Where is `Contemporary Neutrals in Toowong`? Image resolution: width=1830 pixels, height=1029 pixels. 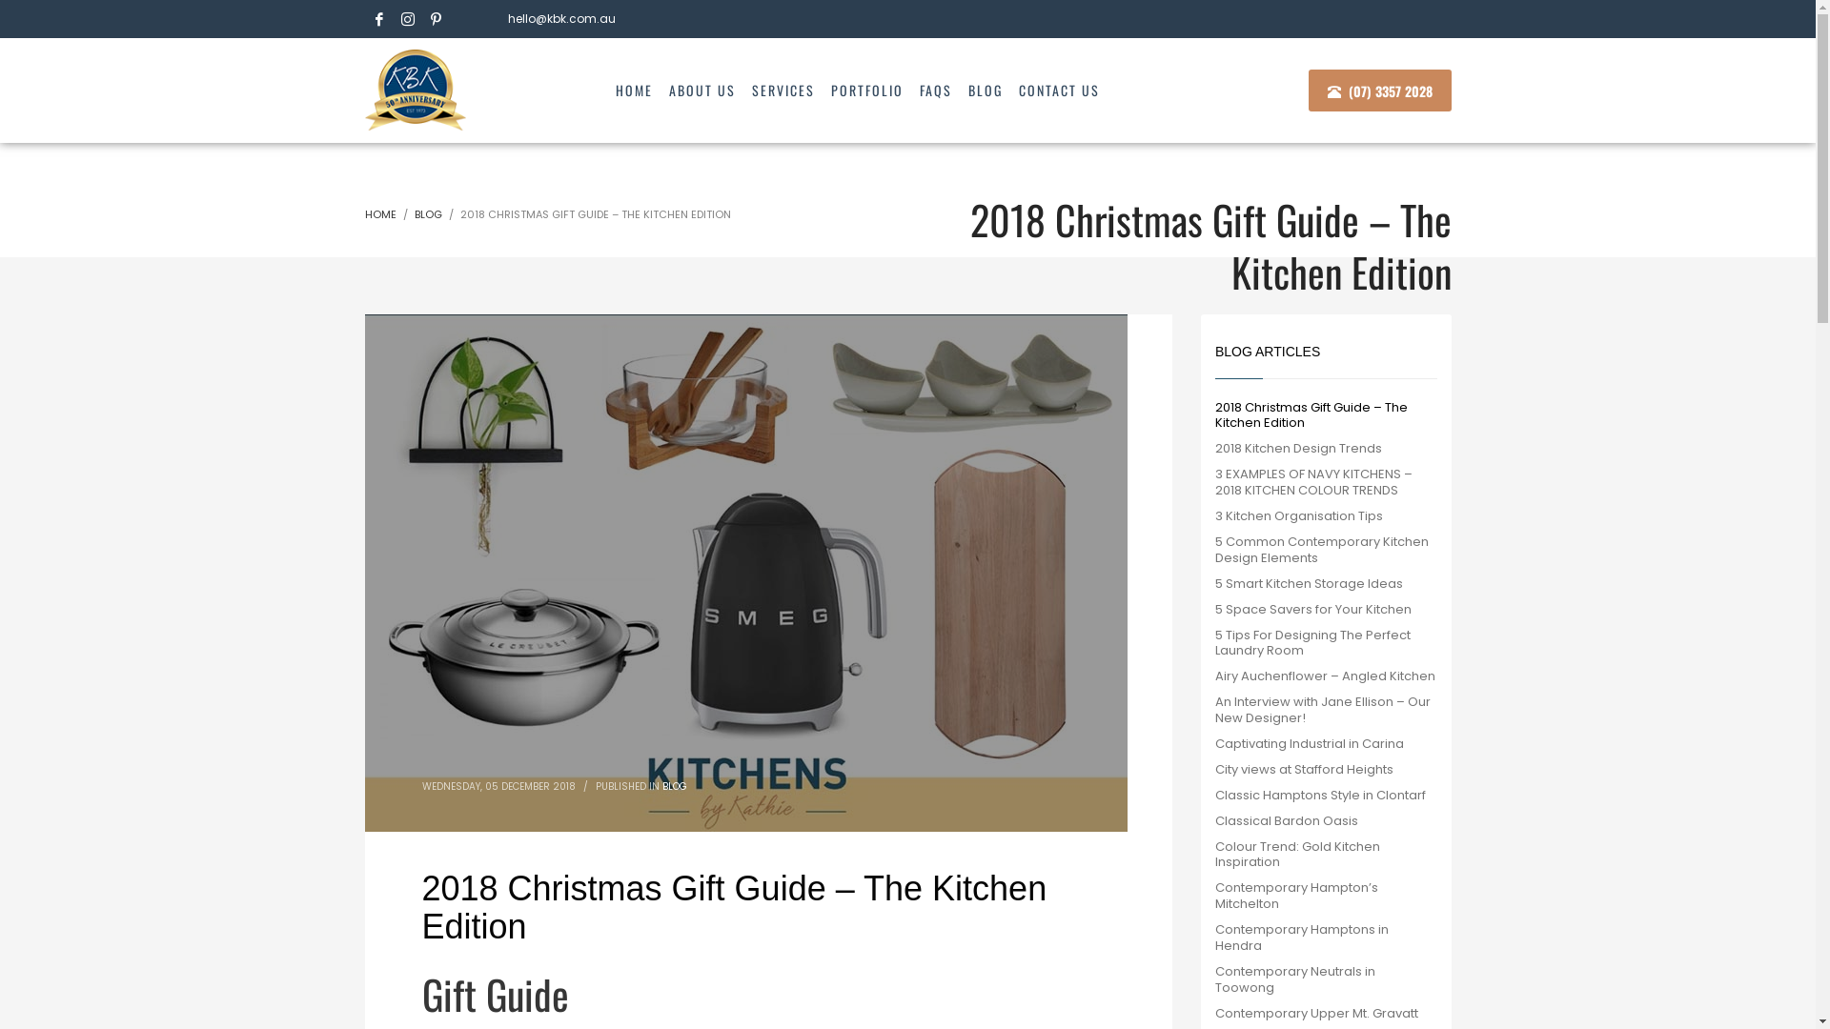 Contemporary Neutrals in Toowong is located at coordinates (1327, 980).